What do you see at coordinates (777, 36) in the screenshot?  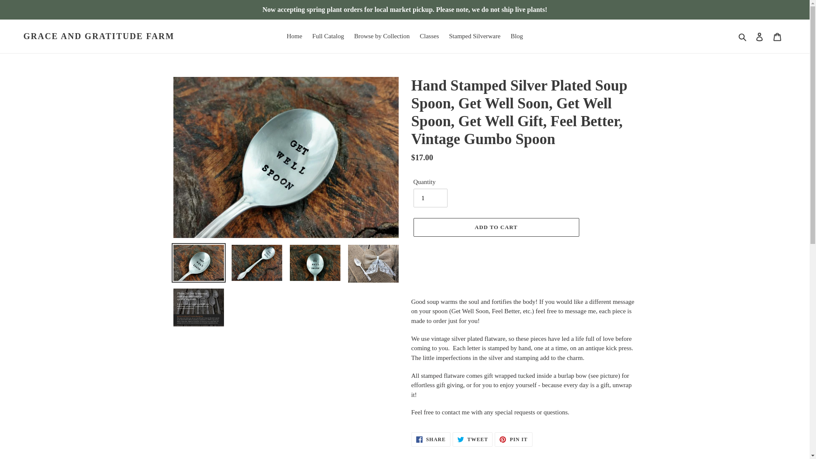 I see `Log in` at bounding box center [777, 36].